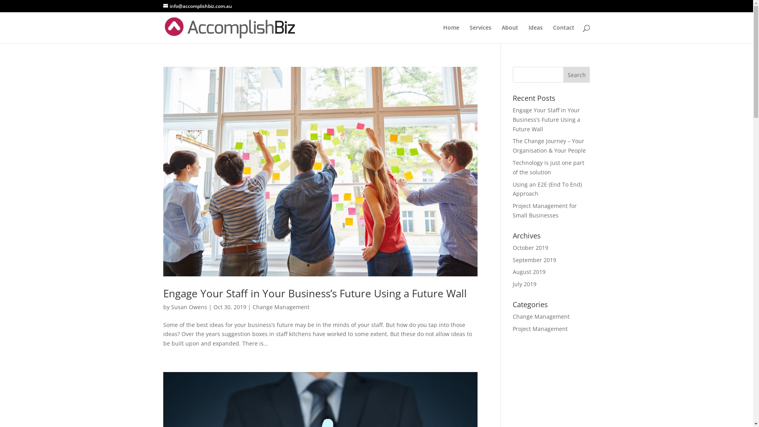  I want to click on Technology is just one part of the solution, so click(549, 168).